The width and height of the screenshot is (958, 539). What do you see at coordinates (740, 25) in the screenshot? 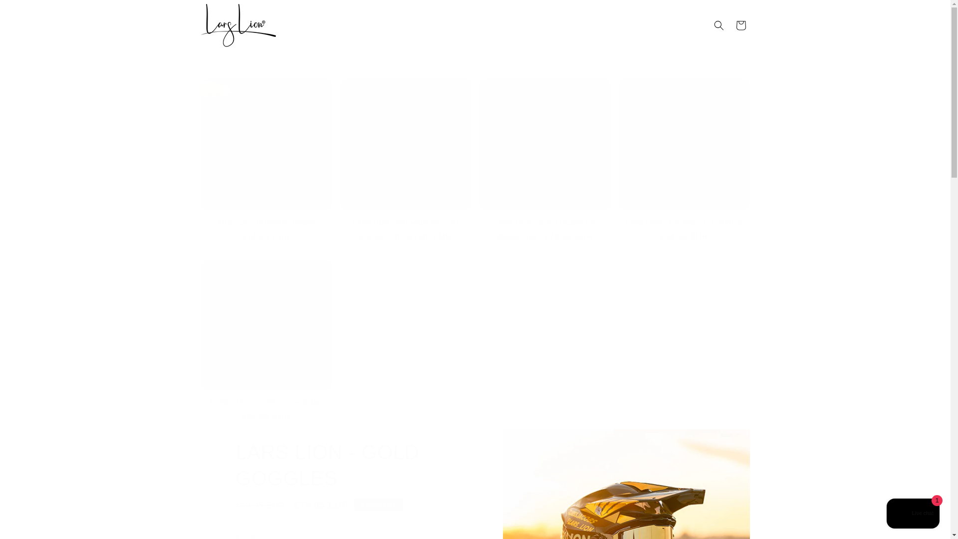
I see `Winkelwagen` at bounding box center [740, 25].